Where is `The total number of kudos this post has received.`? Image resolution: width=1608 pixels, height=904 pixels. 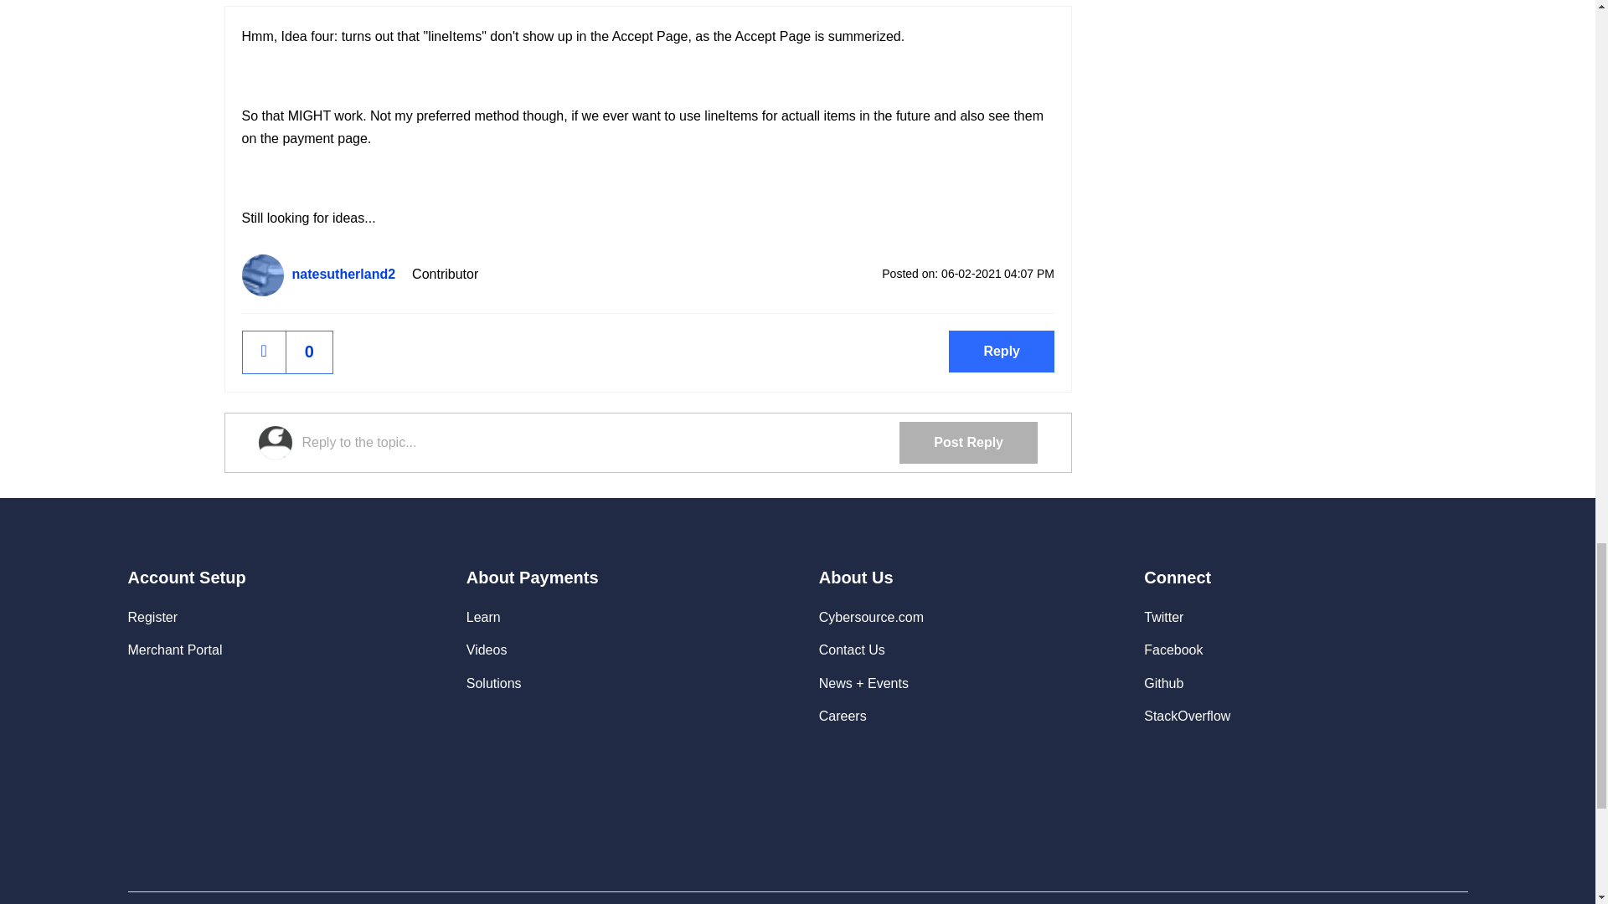
The total number of kudos this post has received. is located at coordinates (309, 352).